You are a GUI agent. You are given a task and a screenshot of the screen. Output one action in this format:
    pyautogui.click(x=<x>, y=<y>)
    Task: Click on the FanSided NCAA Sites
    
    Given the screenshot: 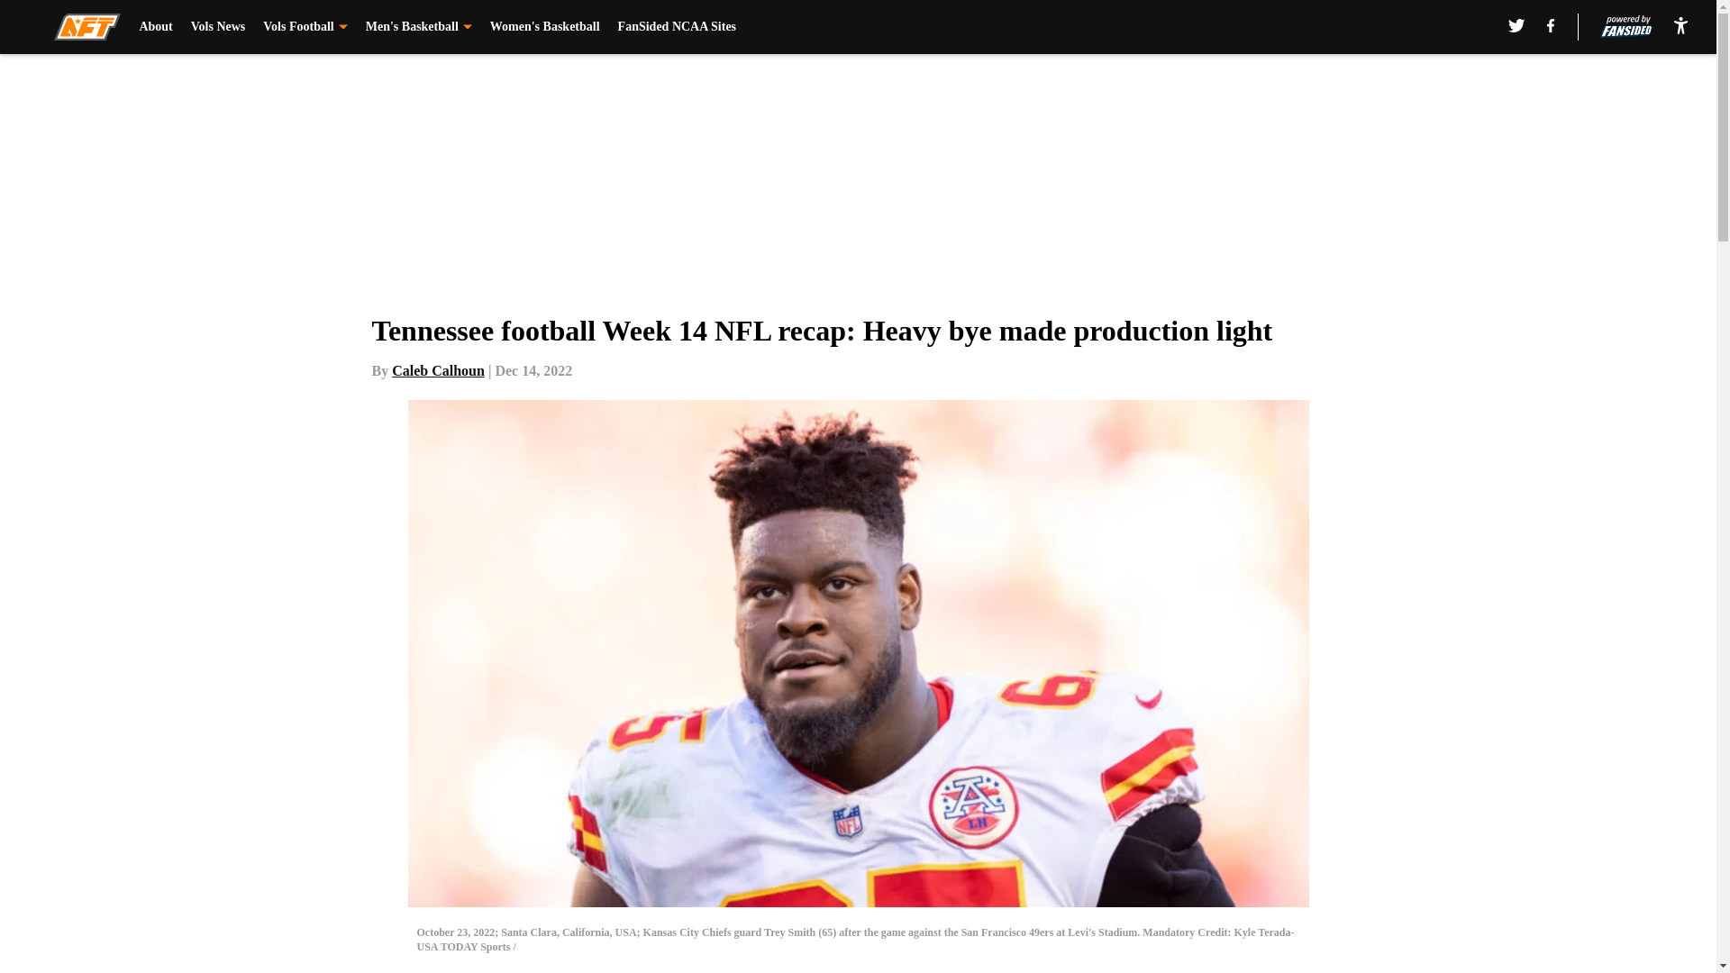 What is the action you would take?
    pyautogui.click(x=677, y=27)
    